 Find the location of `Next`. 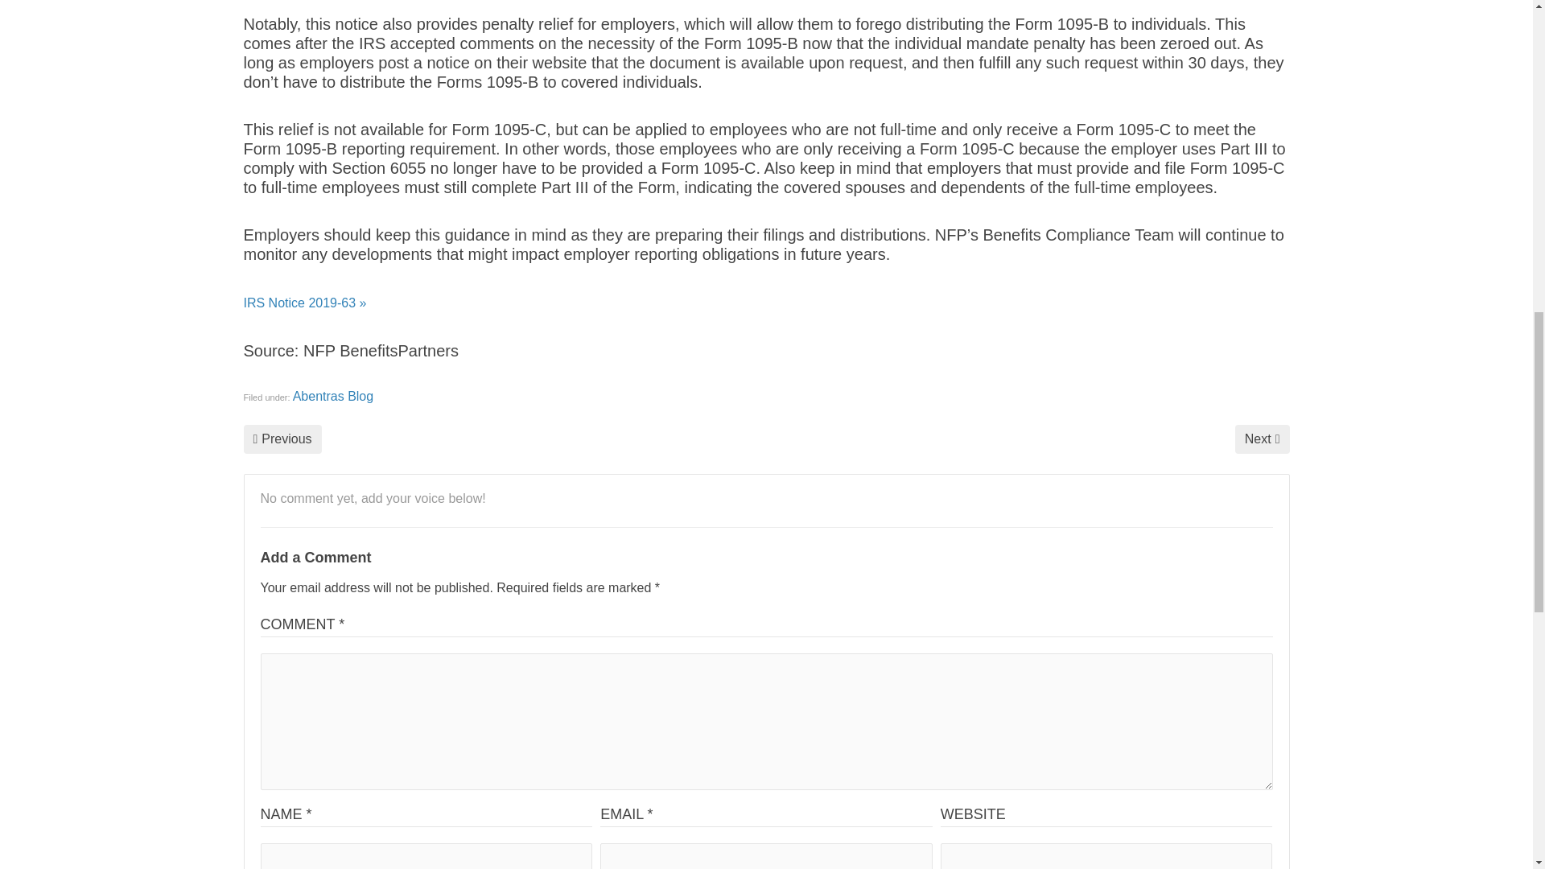

Next is located at coordinates (1262, 439).